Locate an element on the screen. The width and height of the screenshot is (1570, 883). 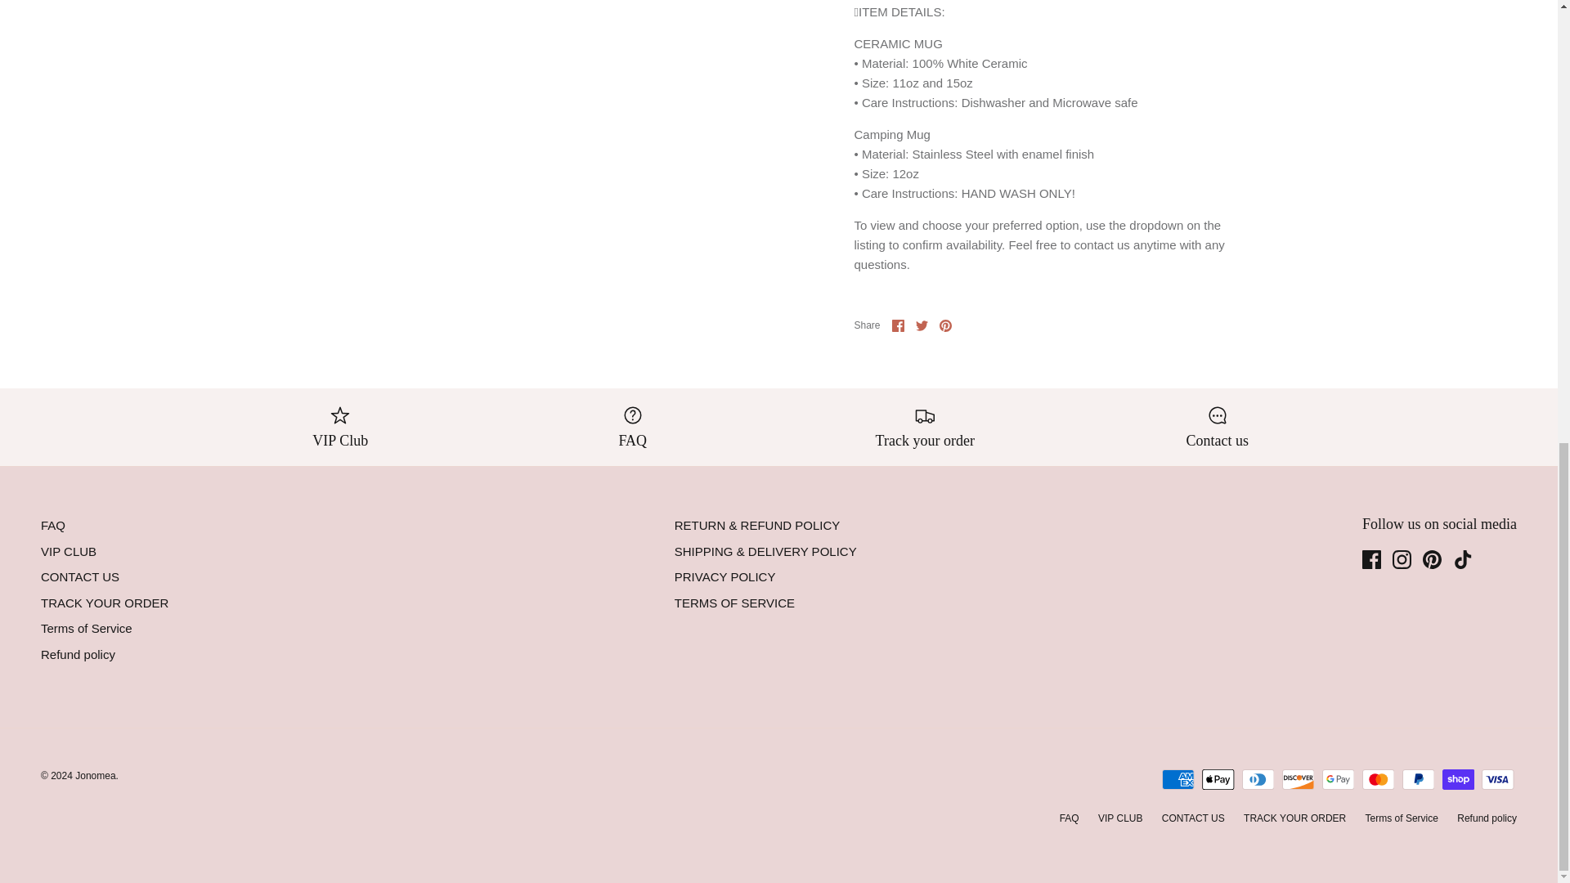
Twitter is located at coordinates (921, 325).